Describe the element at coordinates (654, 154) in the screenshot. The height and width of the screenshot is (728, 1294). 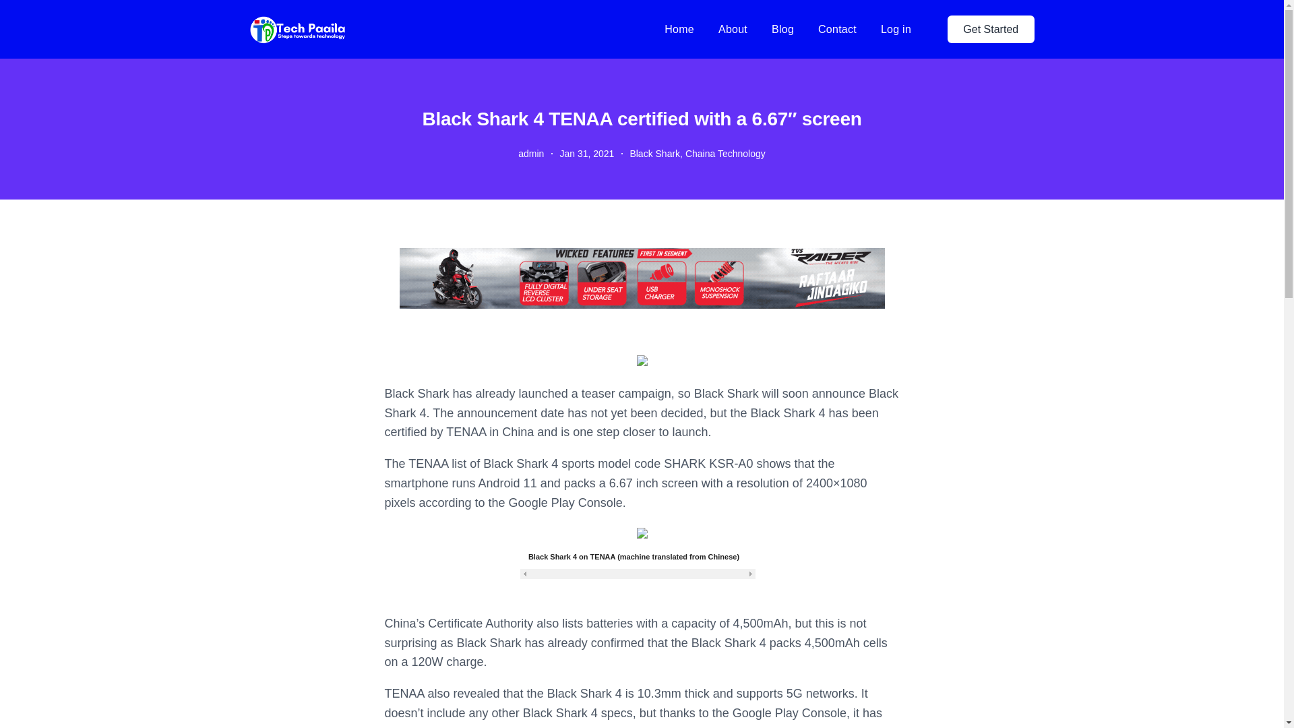
I see `Black Shark` at that location.